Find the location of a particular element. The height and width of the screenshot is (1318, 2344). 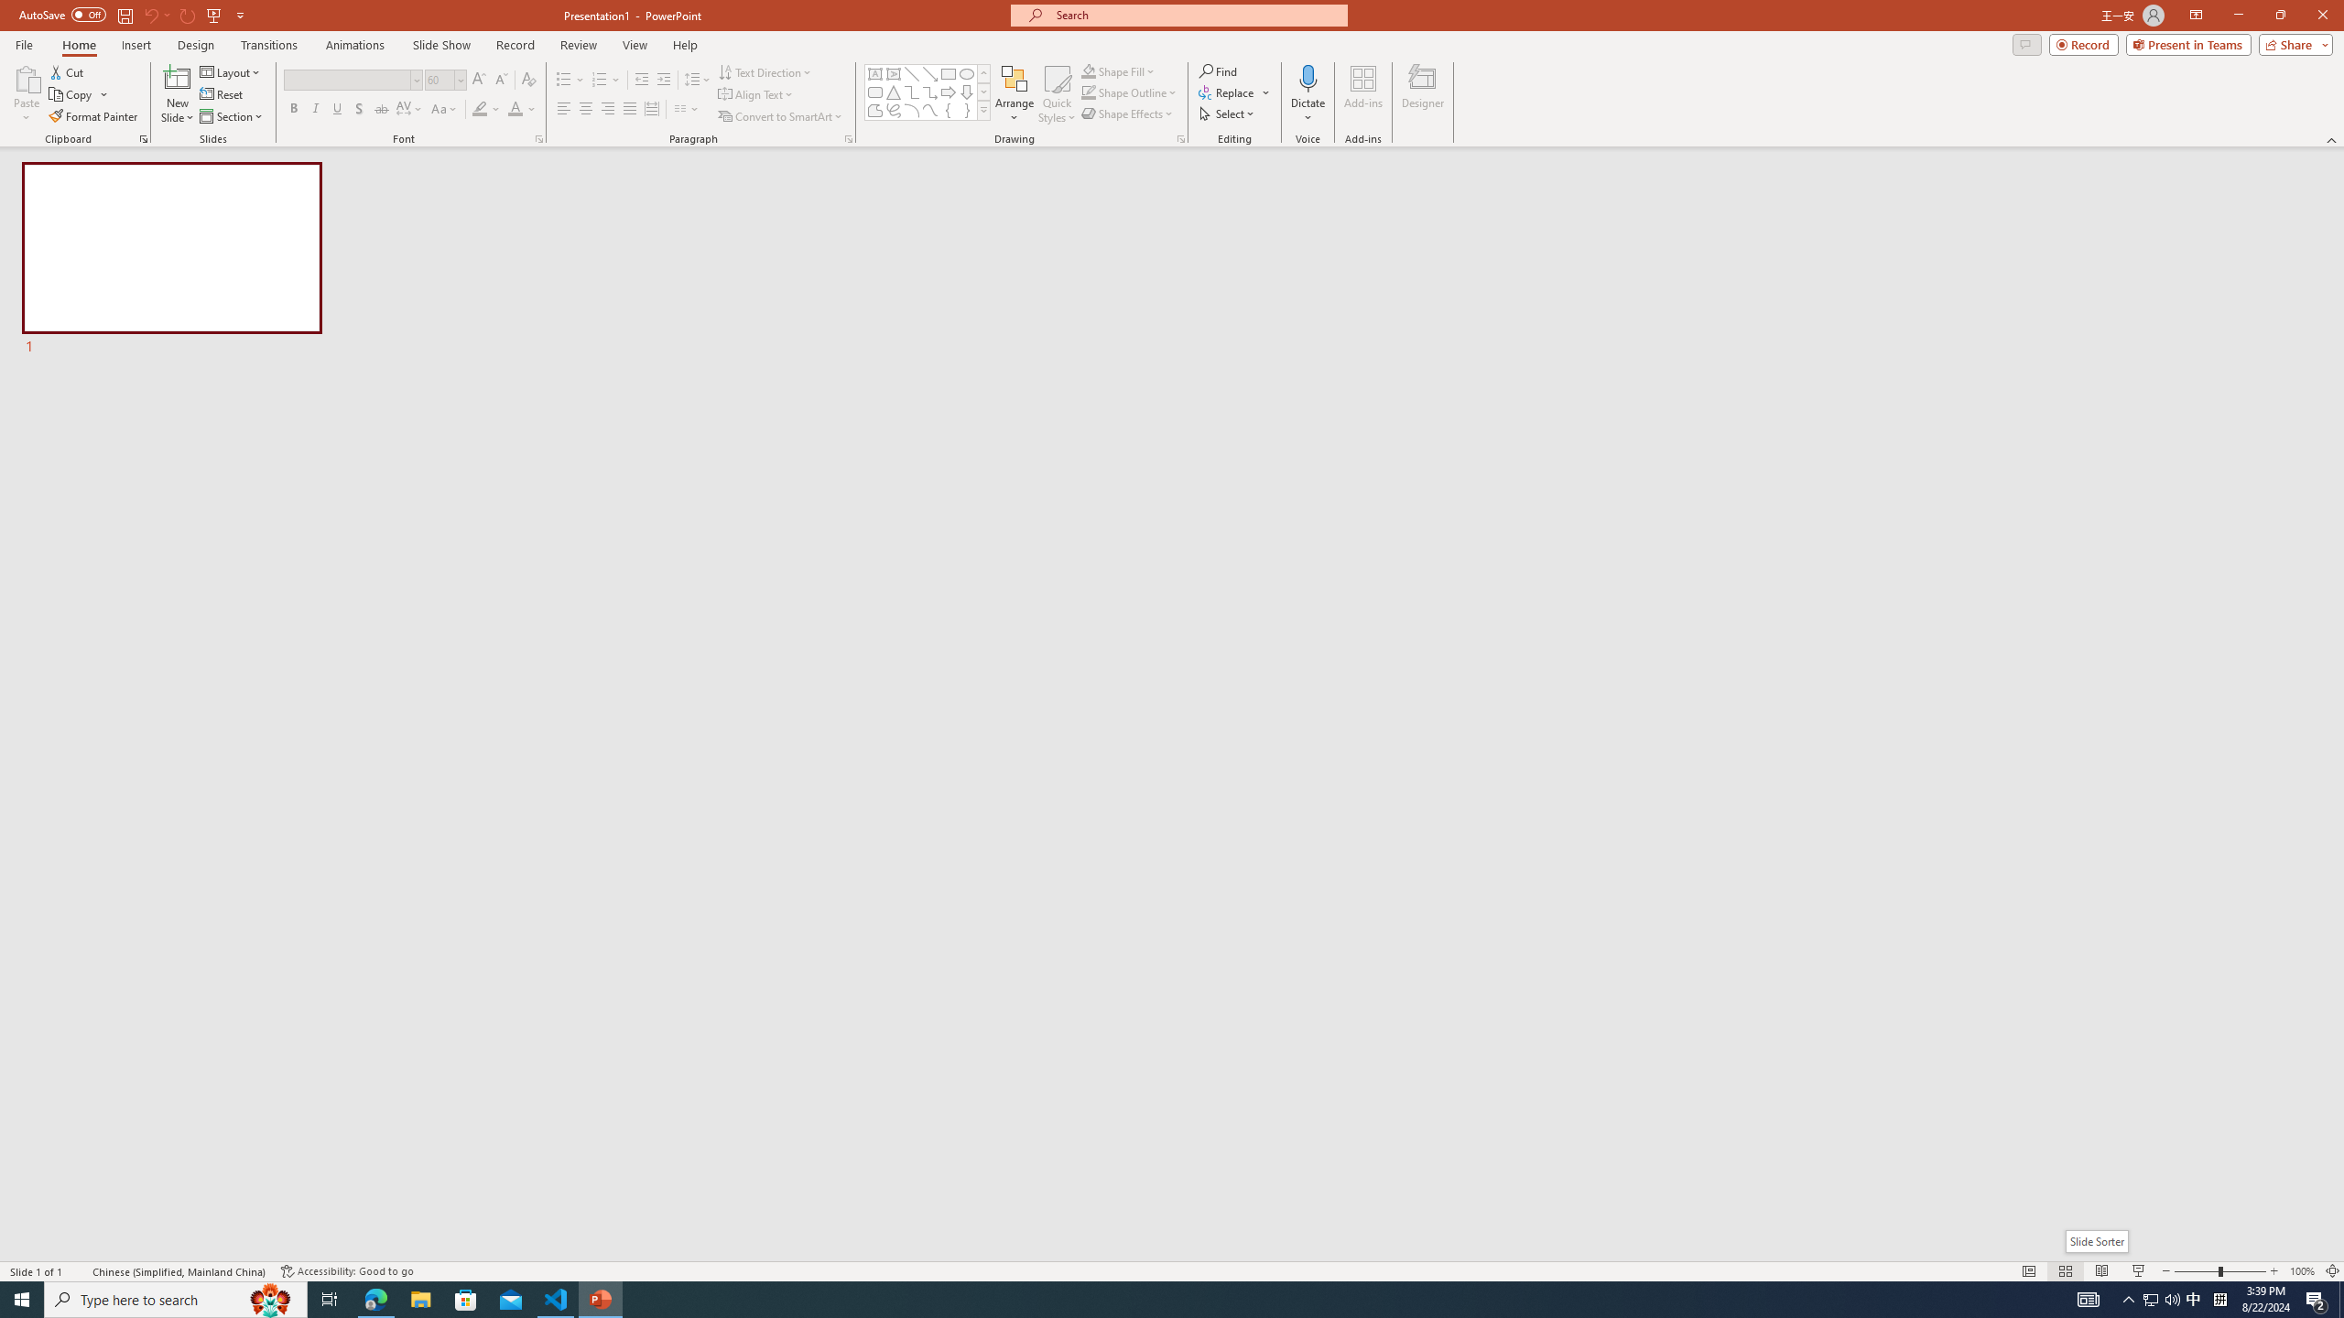

Oval is located at coordinates (967, 73).